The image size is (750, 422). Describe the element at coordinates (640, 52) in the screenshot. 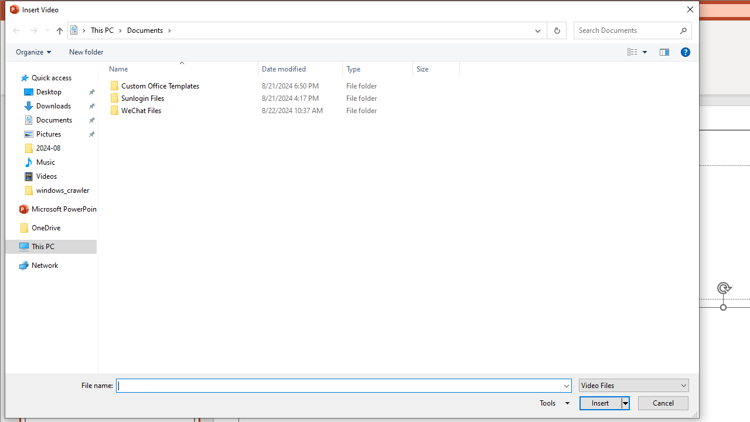

I see `Views` at that location.